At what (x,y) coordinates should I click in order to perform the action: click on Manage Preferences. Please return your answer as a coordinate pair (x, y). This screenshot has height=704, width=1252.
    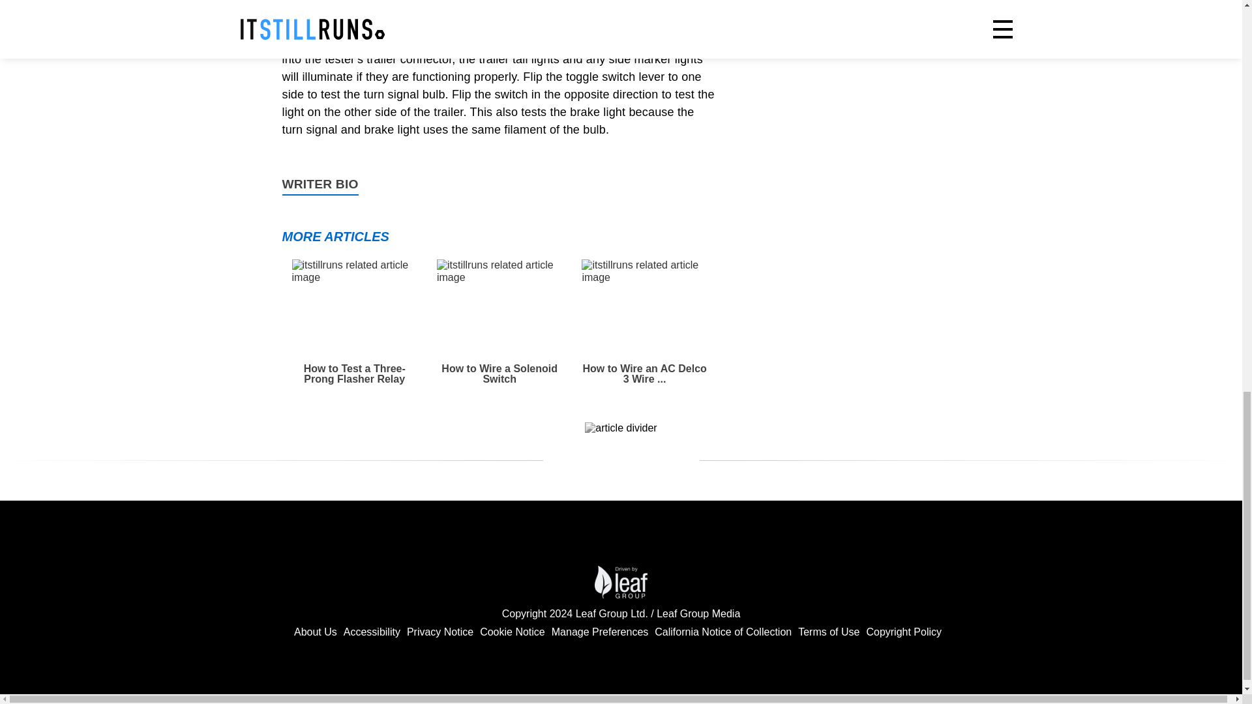
    Looking at the image, I should click on (600, 632).